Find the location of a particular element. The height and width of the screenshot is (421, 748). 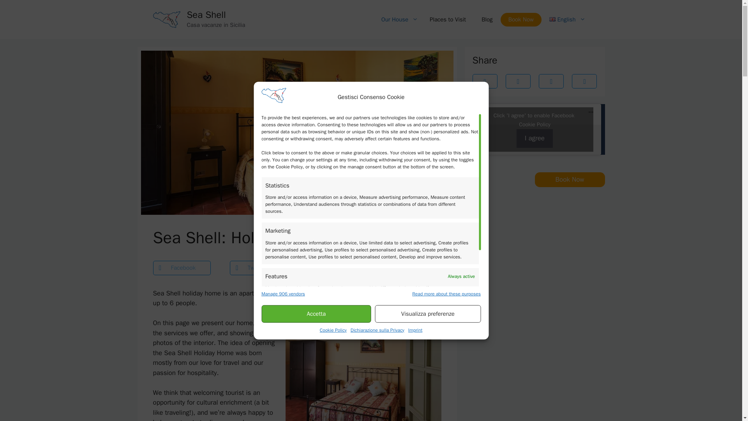

Blog is located at coordinates (487, 19).